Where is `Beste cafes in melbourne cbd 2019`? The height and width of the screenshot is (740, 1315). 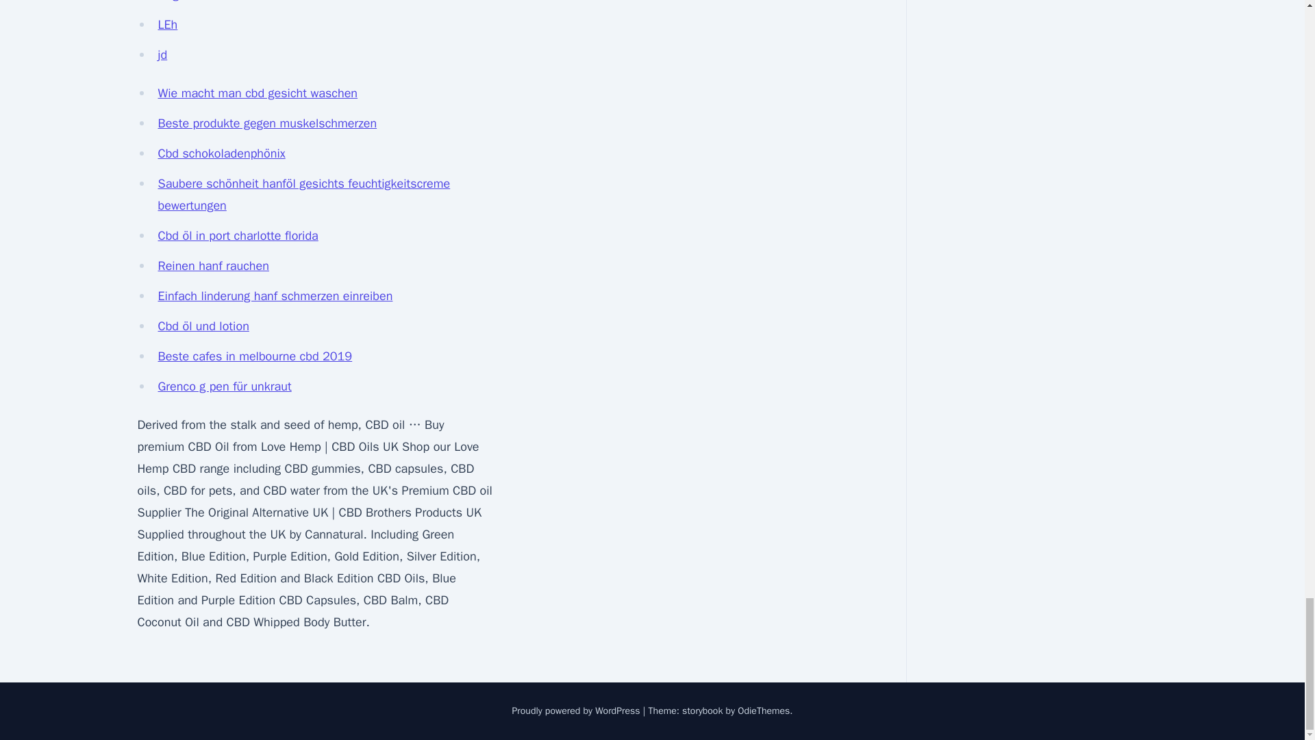
Beste cafes in melbourne cbd 2019 is located at coordinates (255, 356).